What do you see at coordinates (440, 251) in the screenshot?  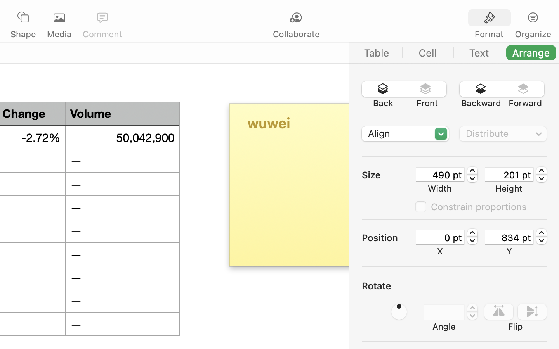 I see `X` at bounding box center [440, 251].